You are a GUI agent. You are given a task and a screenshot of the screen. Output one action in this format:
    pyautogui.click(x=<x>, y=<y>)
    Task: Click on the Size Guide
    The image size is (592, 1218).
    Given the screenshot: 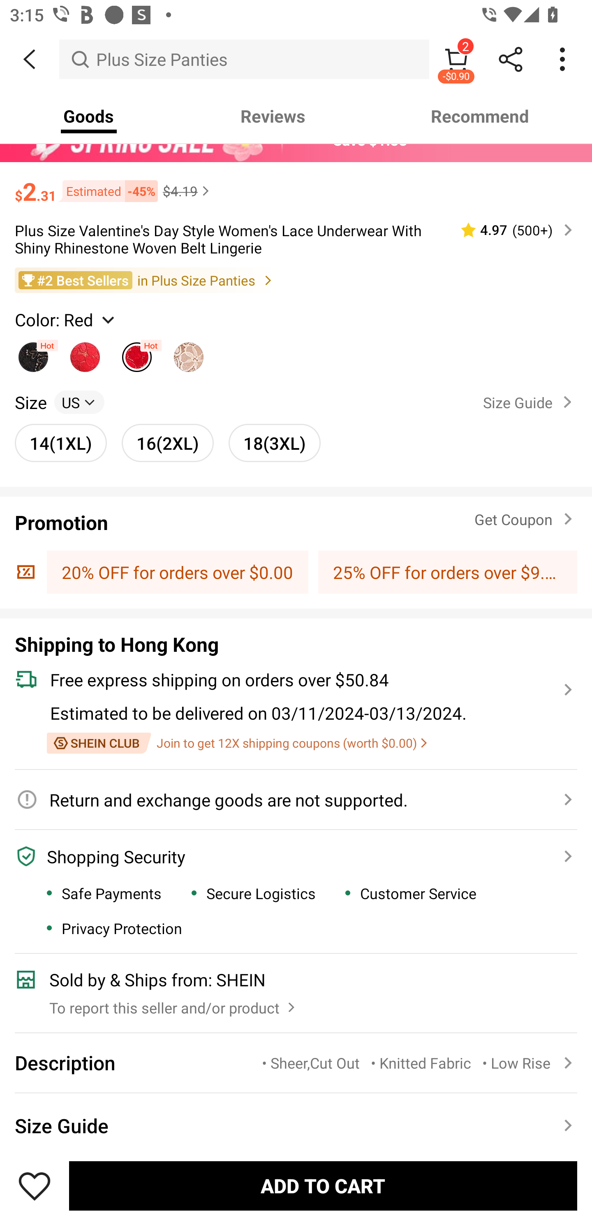 What is the action you would take?
    pyautogui.click(x=530, y=402)
    